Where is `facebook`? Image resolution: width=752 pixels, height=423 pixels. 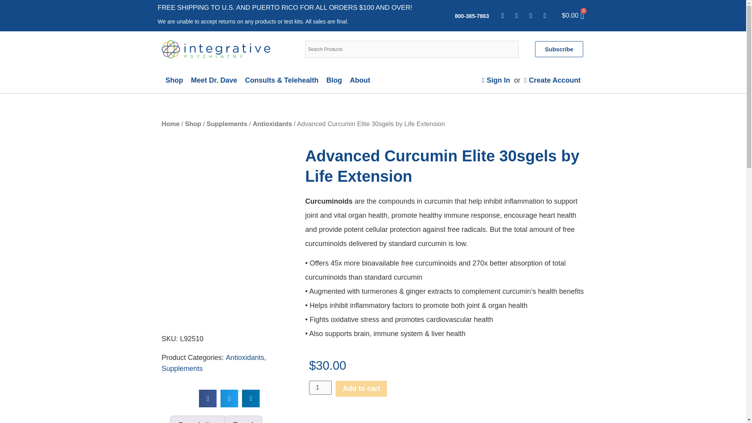
facebook is located at coordinates (503, 16).